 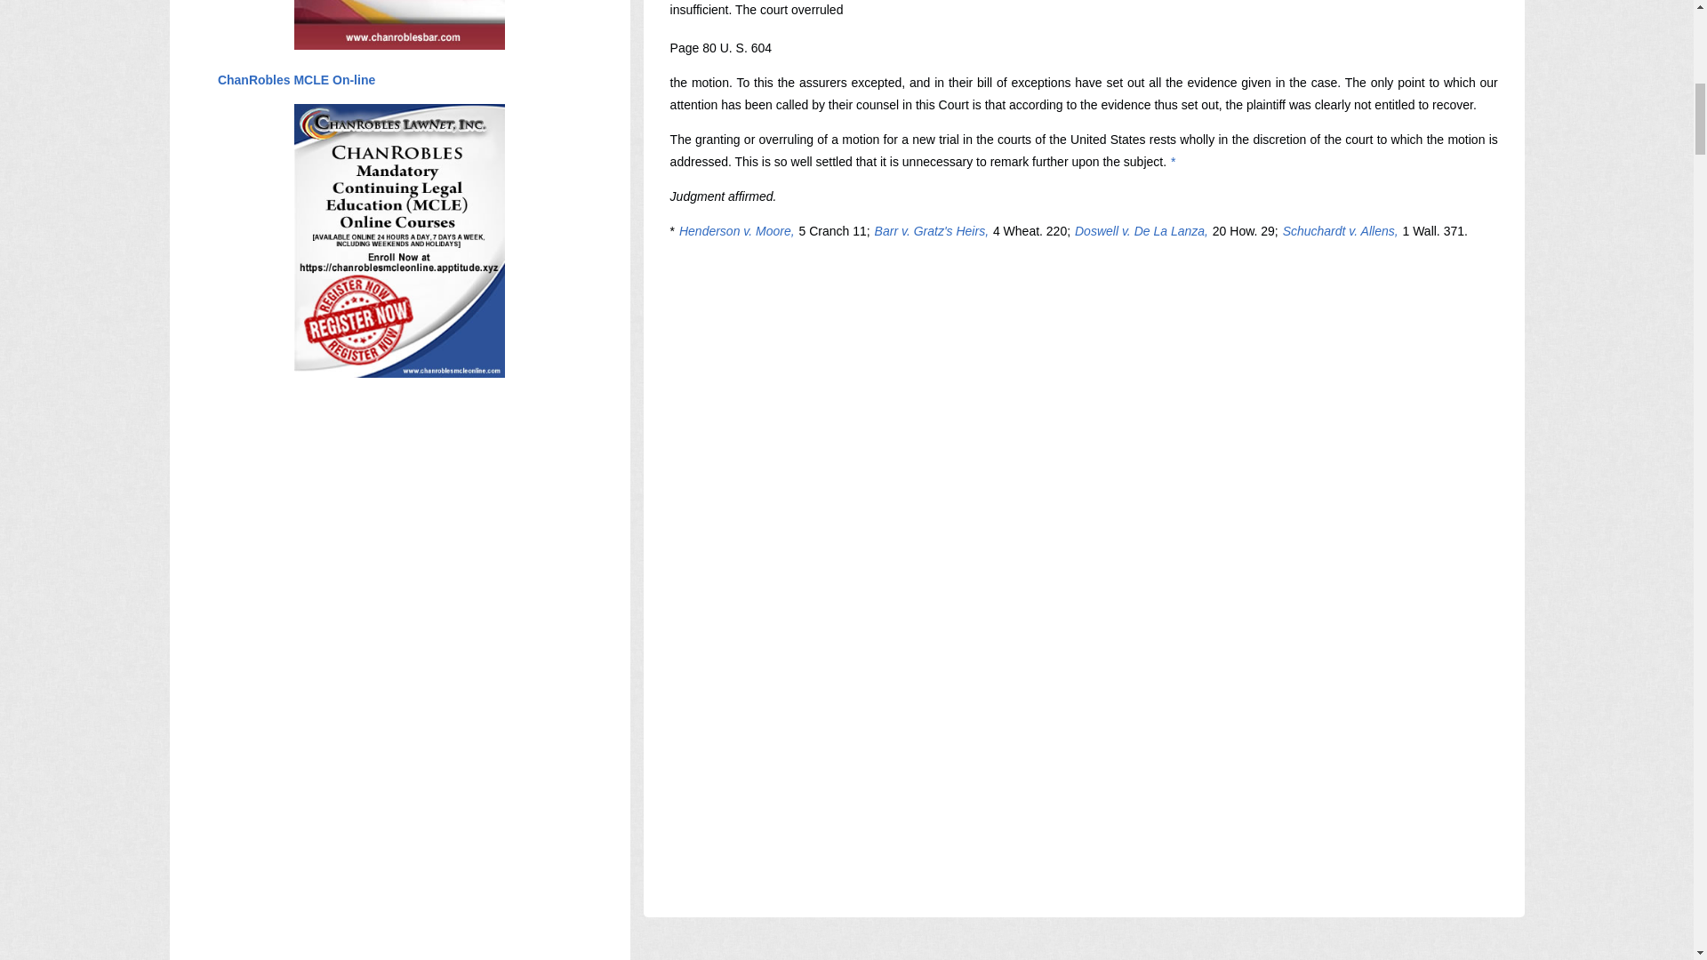 I want to click on Barr v. Gratz's Heirs,, so click(x=932, y=230).